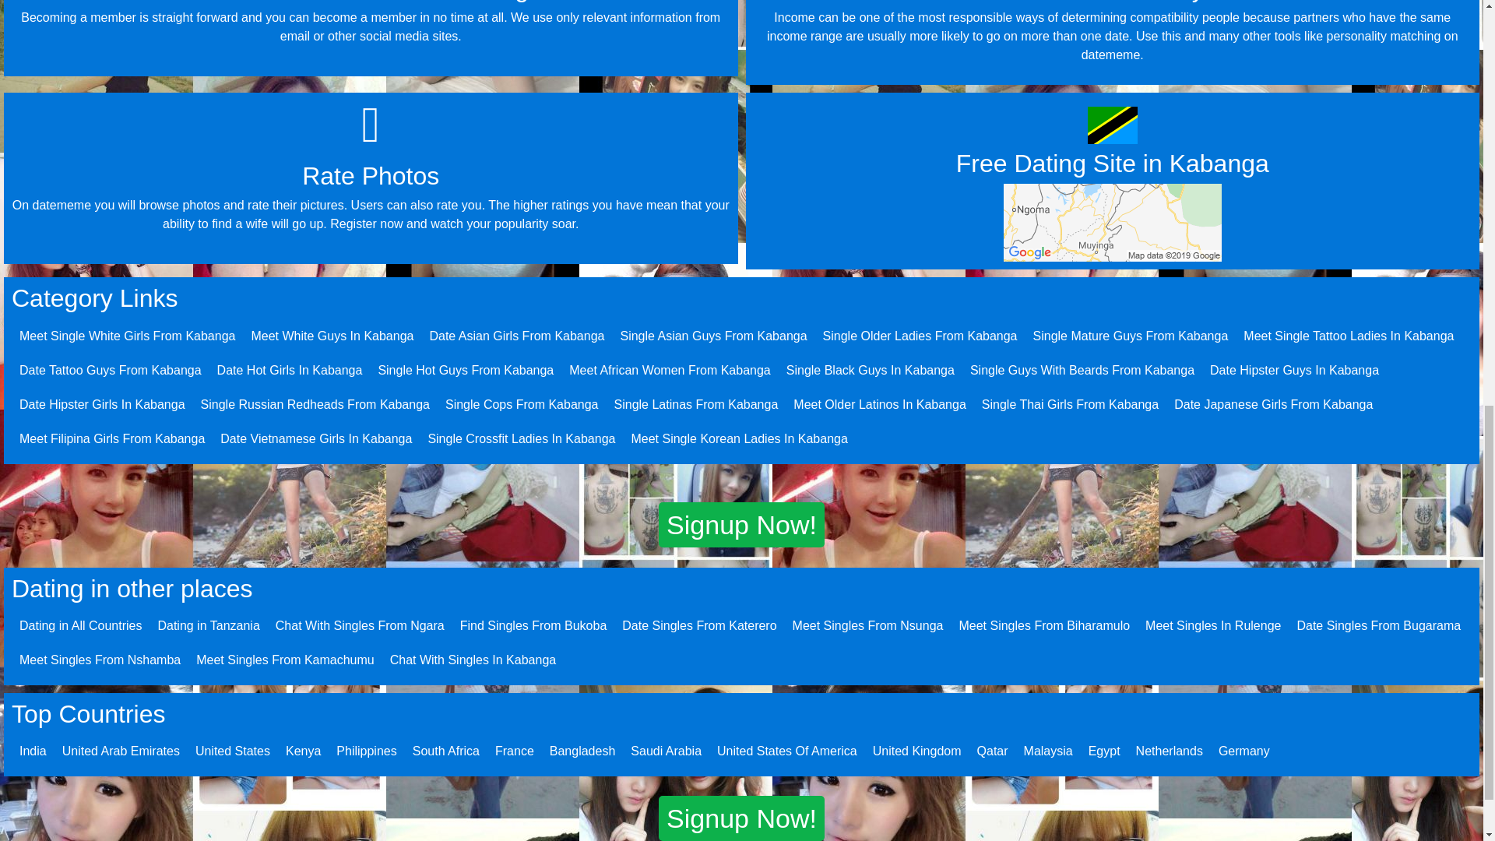 The image size is (1495, 841). What do you see at coordinates (332, 336) in the screenshot?
I see `Meet White Guys In Kabanga` at bounding box center [332, 336].